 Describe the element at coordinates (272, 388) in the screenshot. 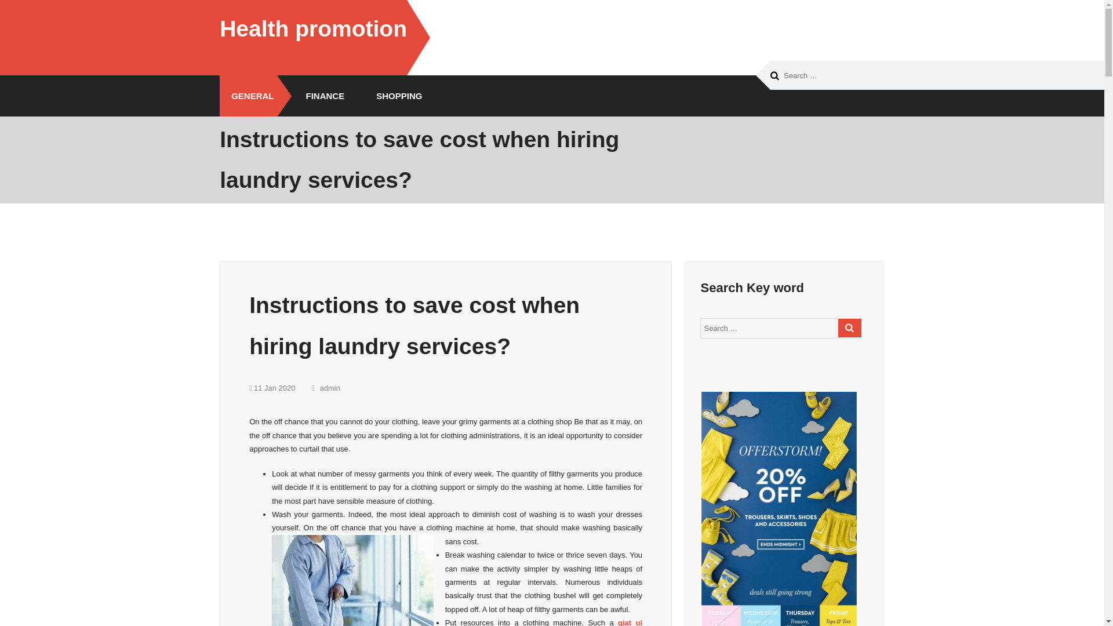

I see `11 Jan 2020` at that location.